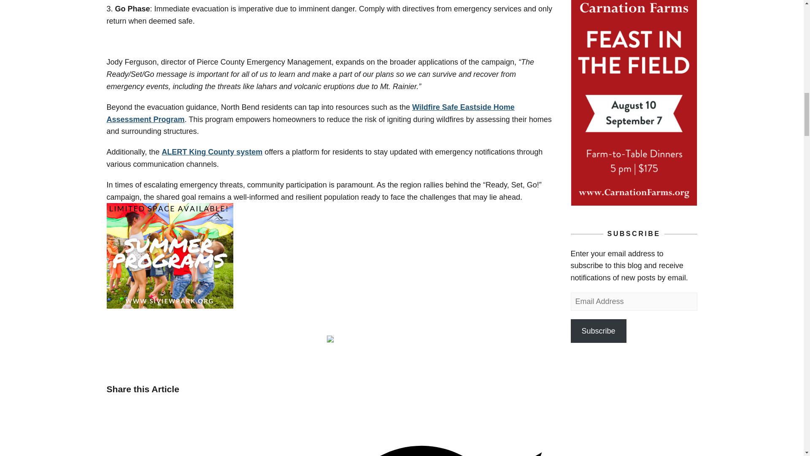 This screenshot has height=456, width=810. What do you see at coordinates (310, 113) in the screenshot?
I see `Wildfire Safe Eastside Home Assessment Program` at bounding box center [310, 113].